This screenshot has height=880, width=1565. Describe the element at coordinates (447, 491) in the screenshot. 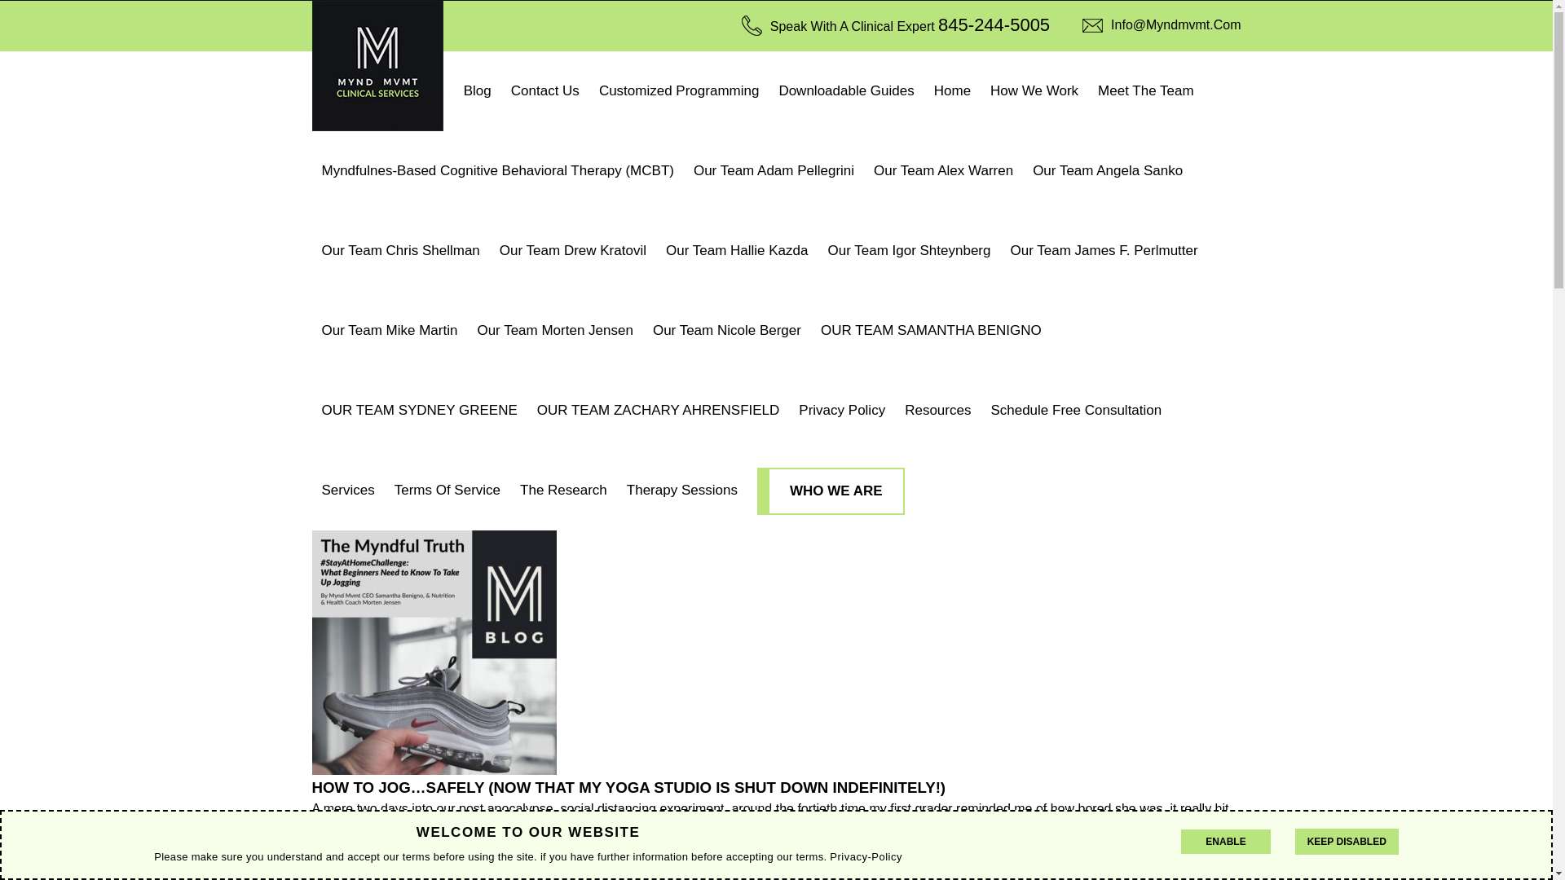

I see `Terms Of Service` at that location.